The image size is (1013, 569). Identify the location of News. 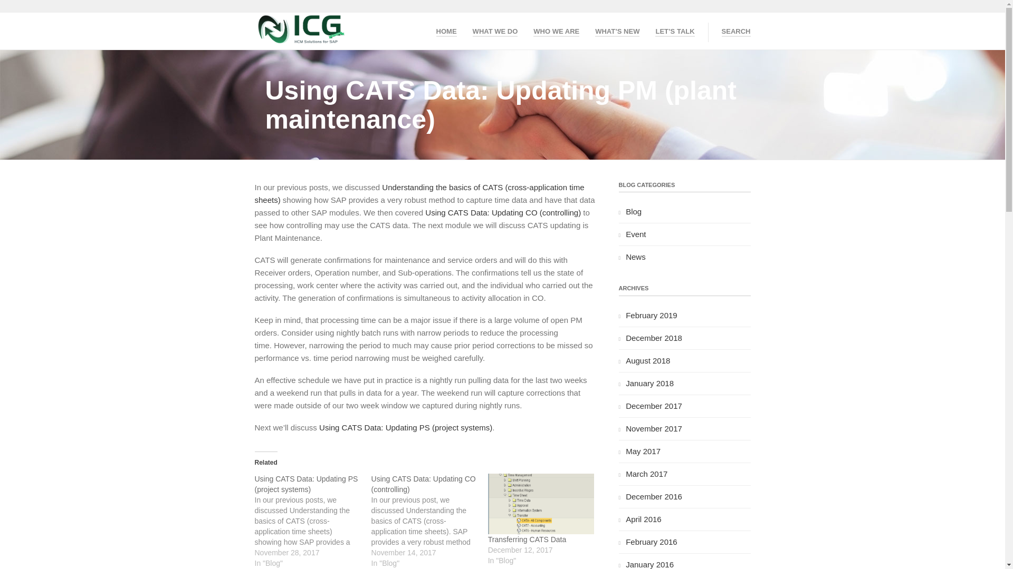
(636, 257).